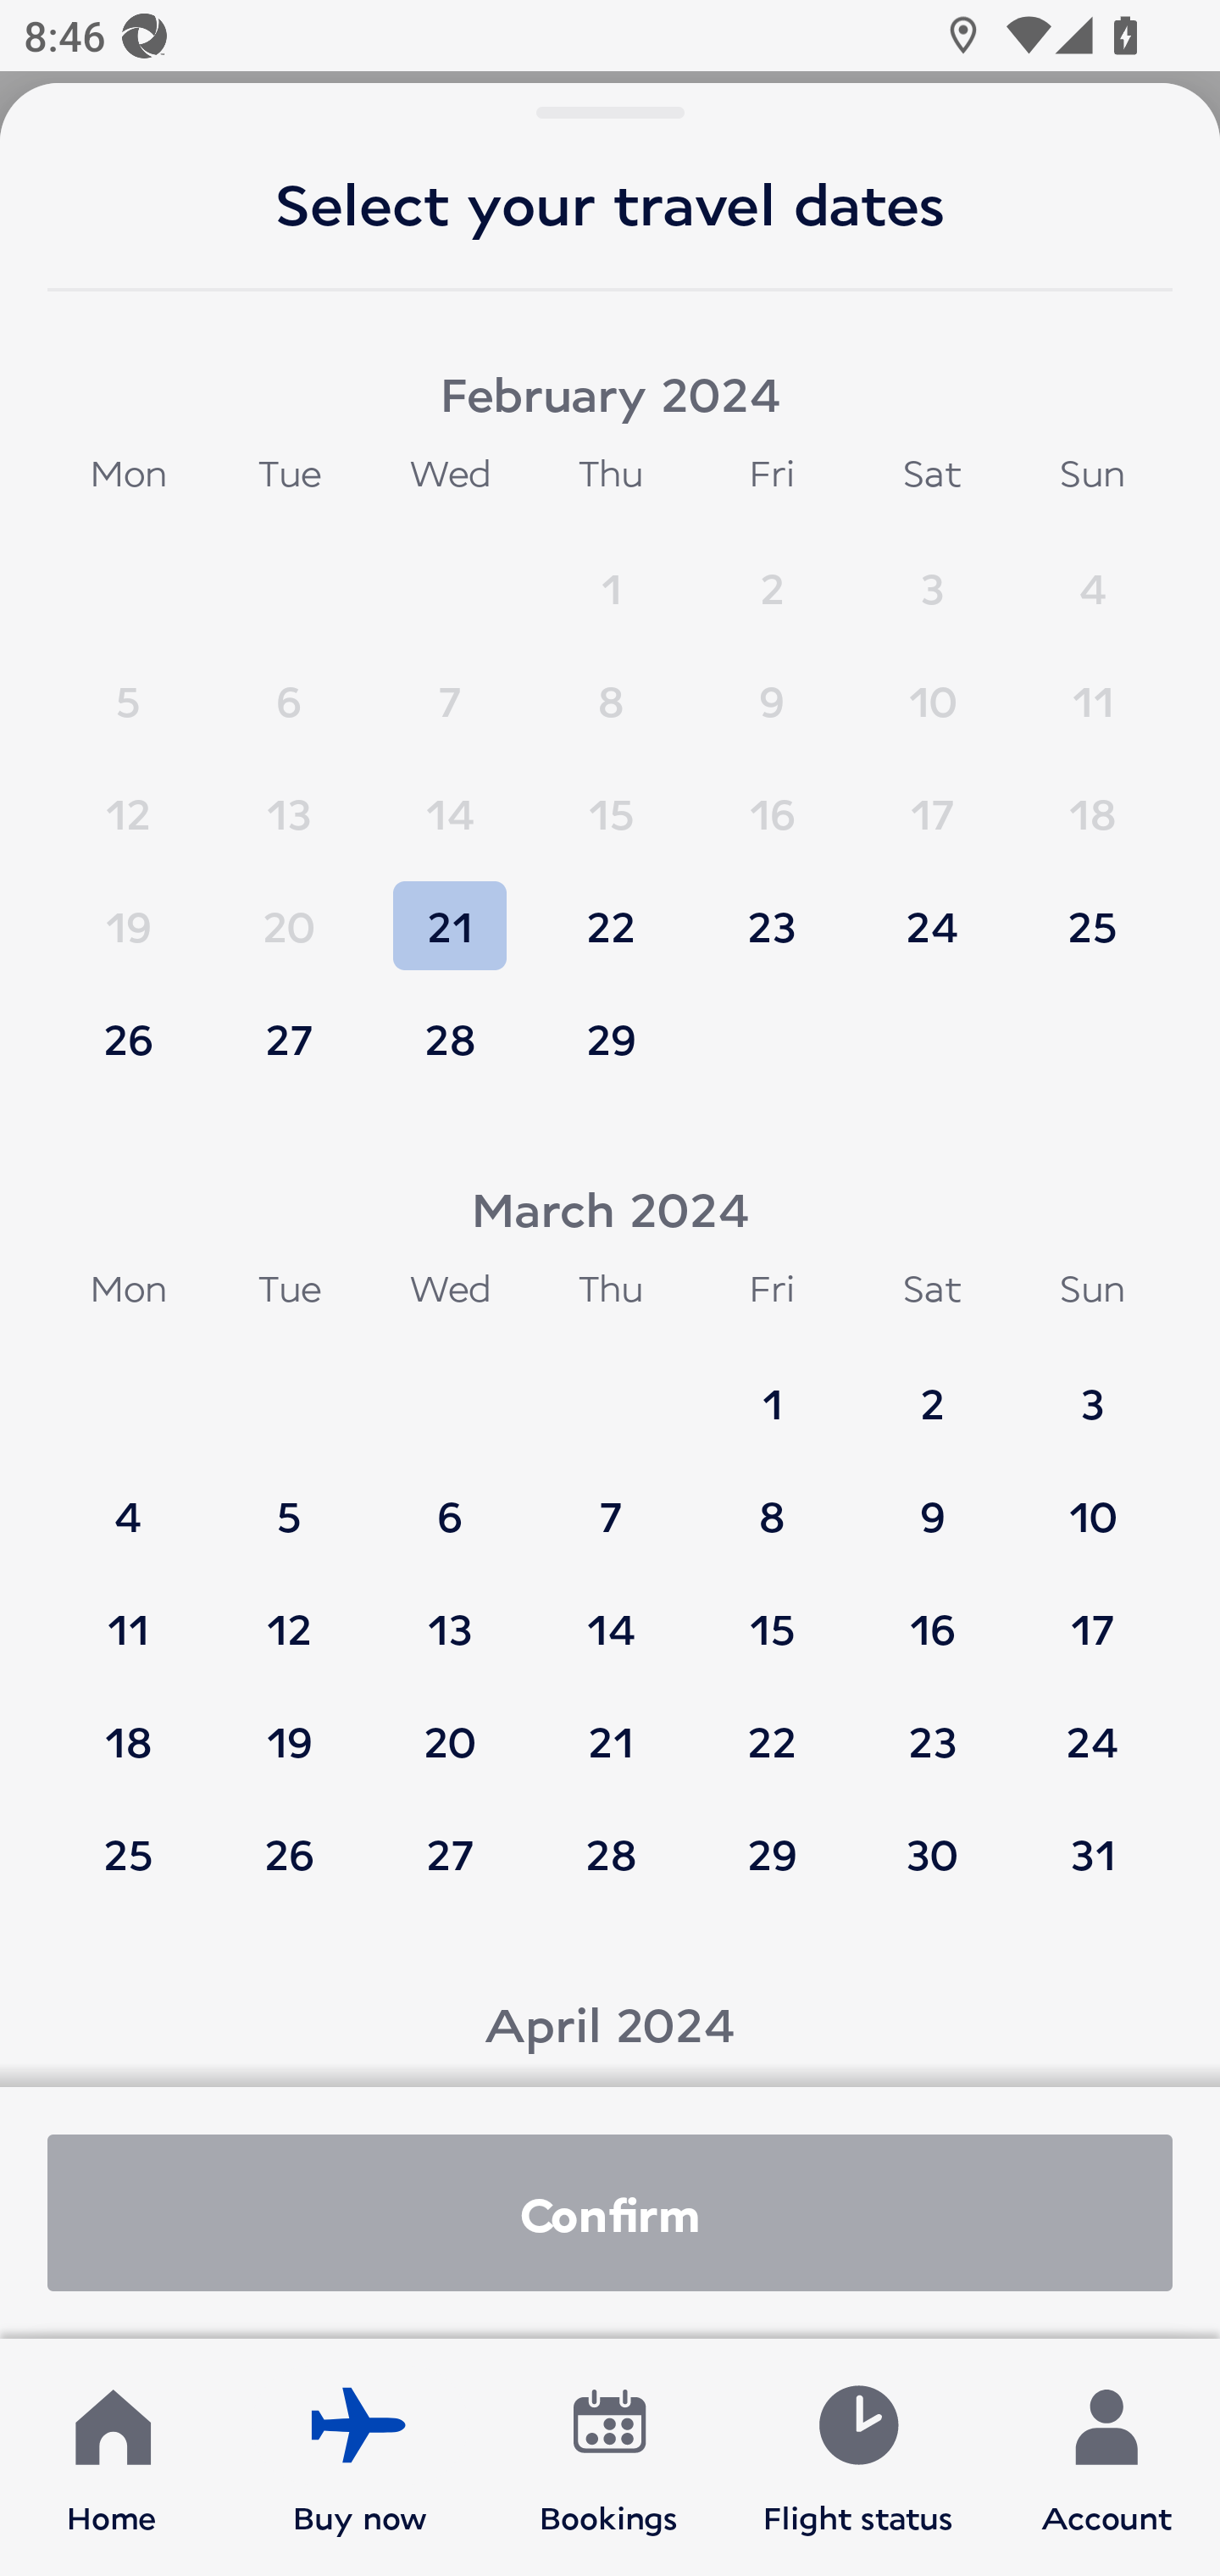  I want to click on 26, so click(128, 1039).